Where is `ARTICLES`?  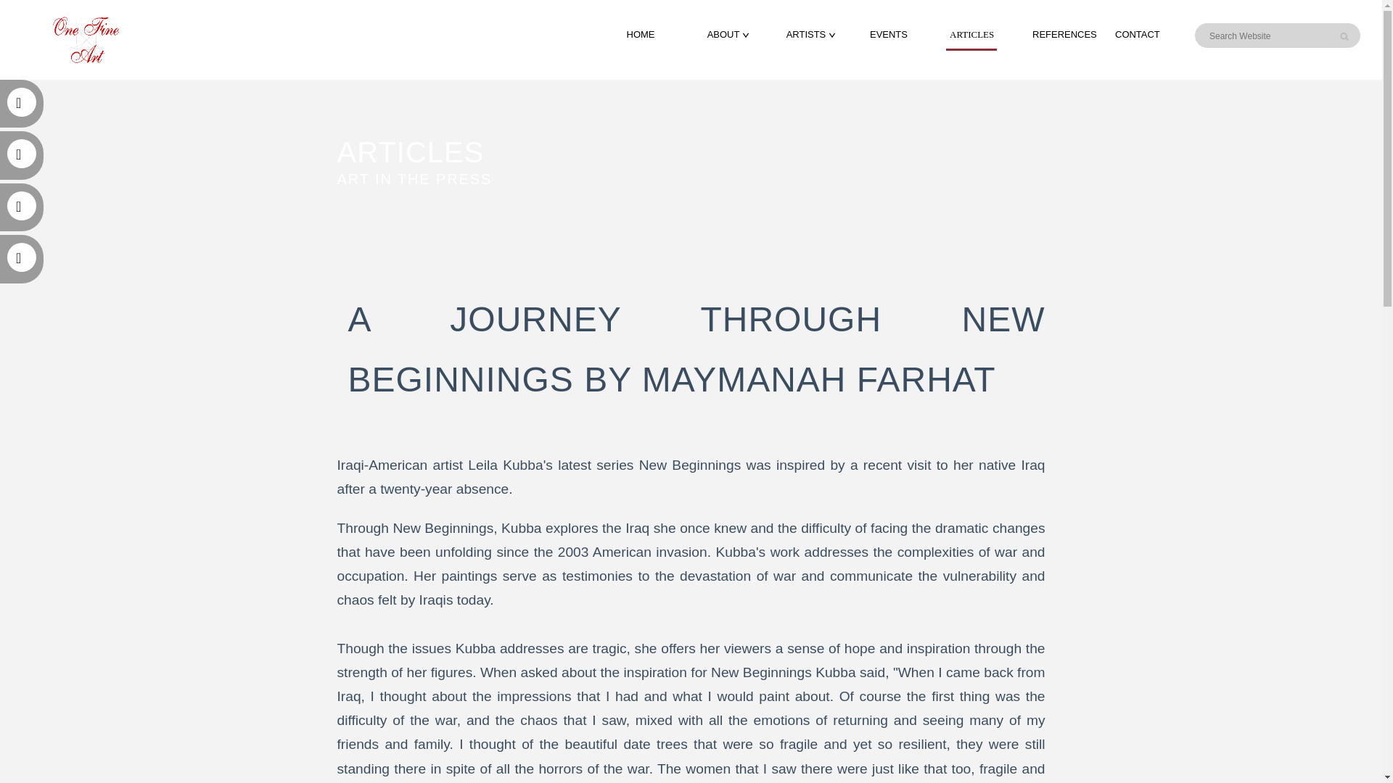 ARTICLES is located at coordinates (972, 34).